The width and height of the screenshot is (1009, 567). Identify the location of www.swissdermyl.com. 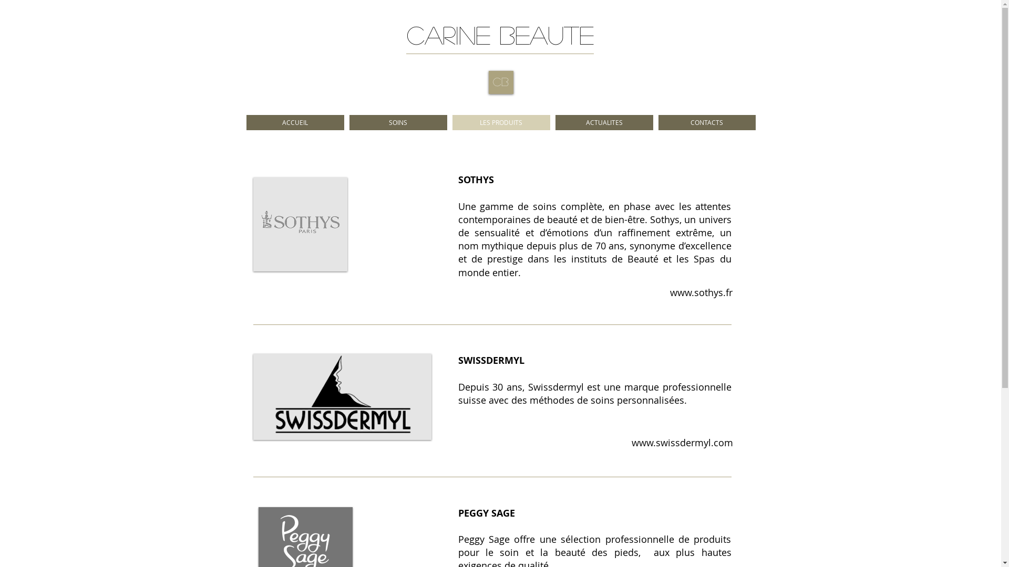
(682, 443).